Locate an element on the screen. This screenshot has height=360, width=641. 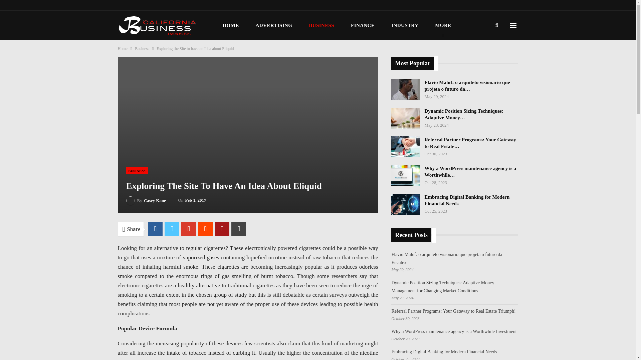
By Casey Kane is located at coordinates (146, 200).